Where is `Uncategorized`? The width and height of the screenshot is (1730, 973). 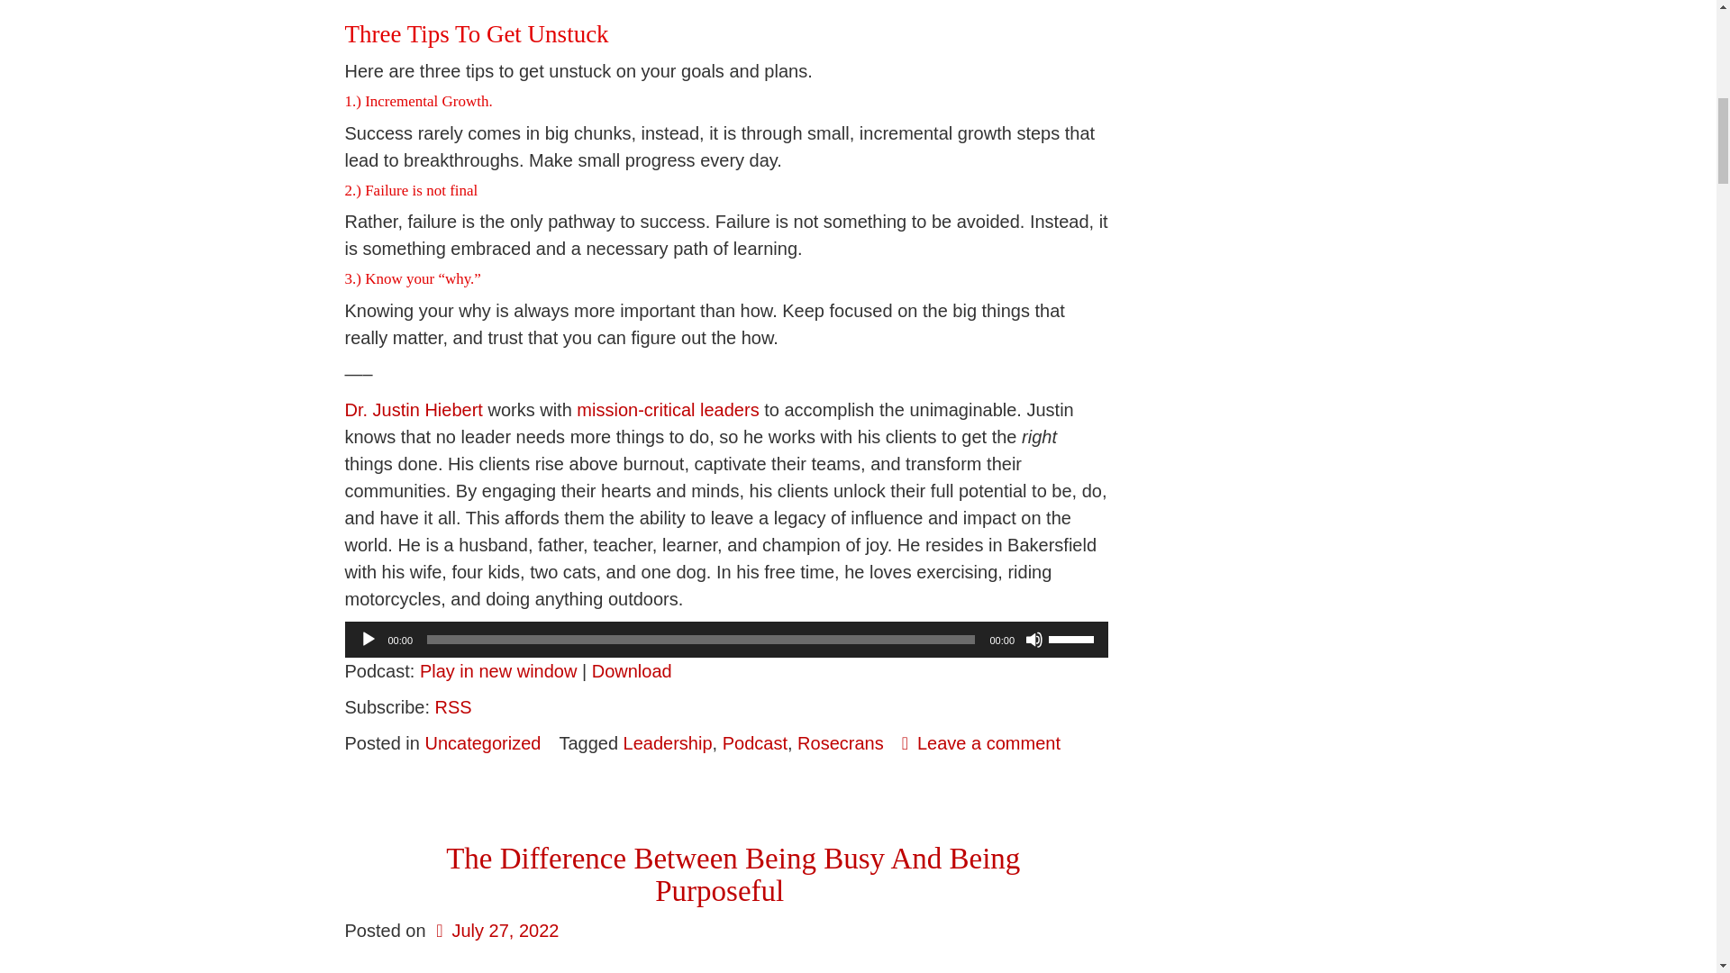
Uncategorized is located at coordinates (481, 742).